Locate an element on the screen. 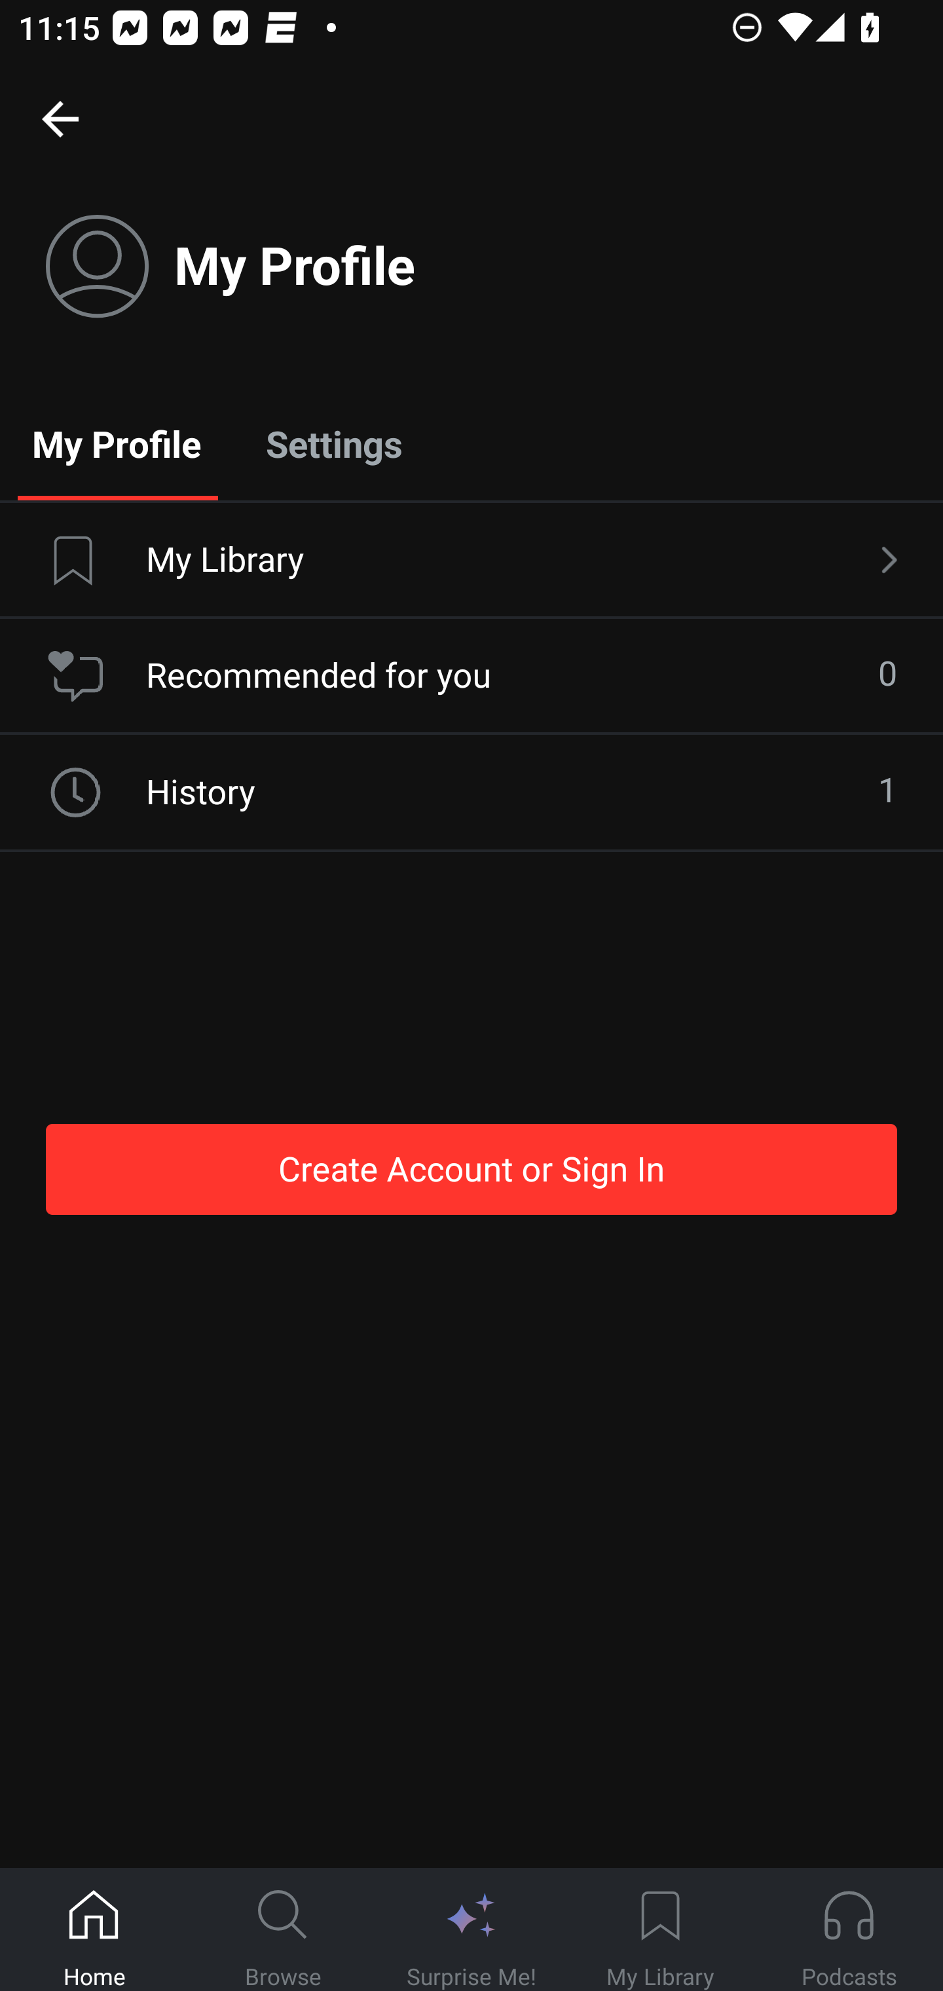  Browse is located at coordinates (283, 1930).